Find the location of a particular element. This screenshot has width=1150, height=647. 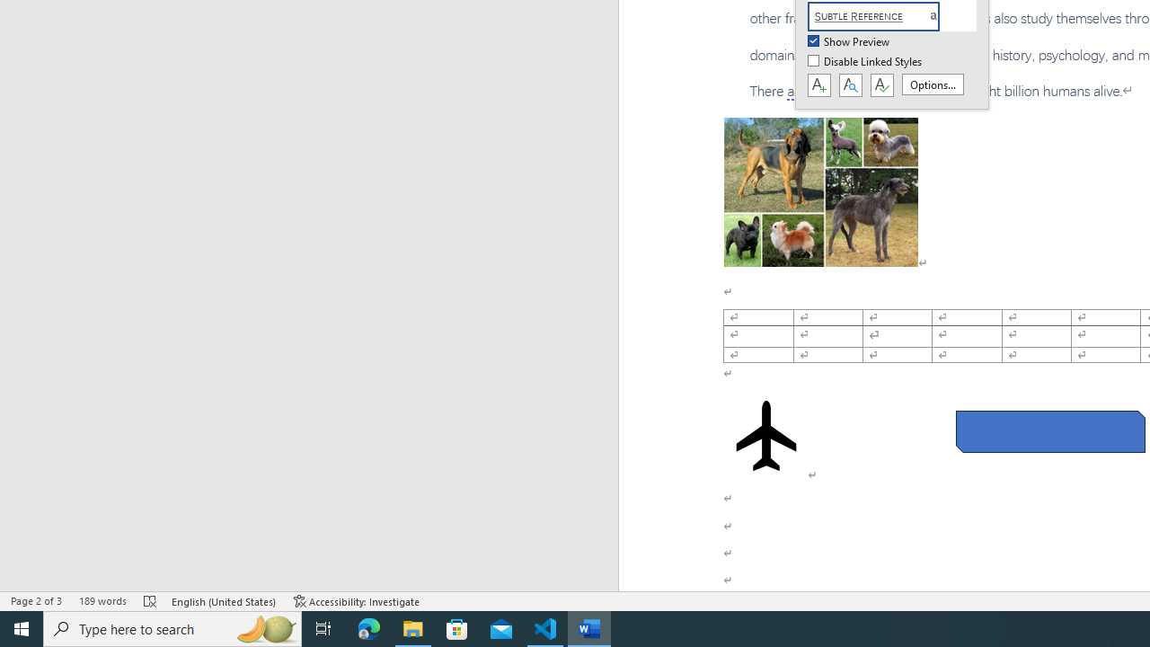

Subtle Reference is located at coordinates (884, 16).